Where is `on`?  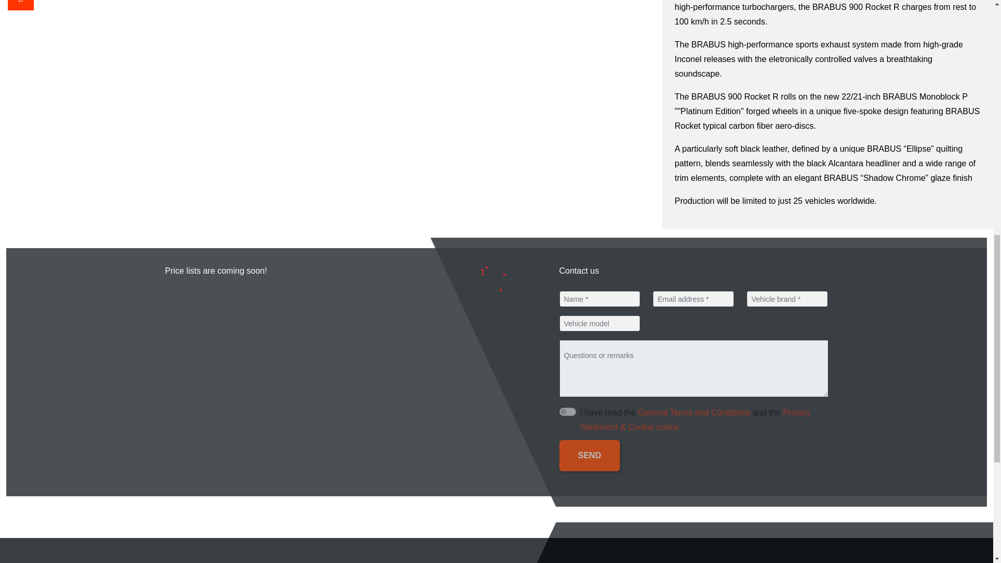
on is located at coordinates (567, 412).